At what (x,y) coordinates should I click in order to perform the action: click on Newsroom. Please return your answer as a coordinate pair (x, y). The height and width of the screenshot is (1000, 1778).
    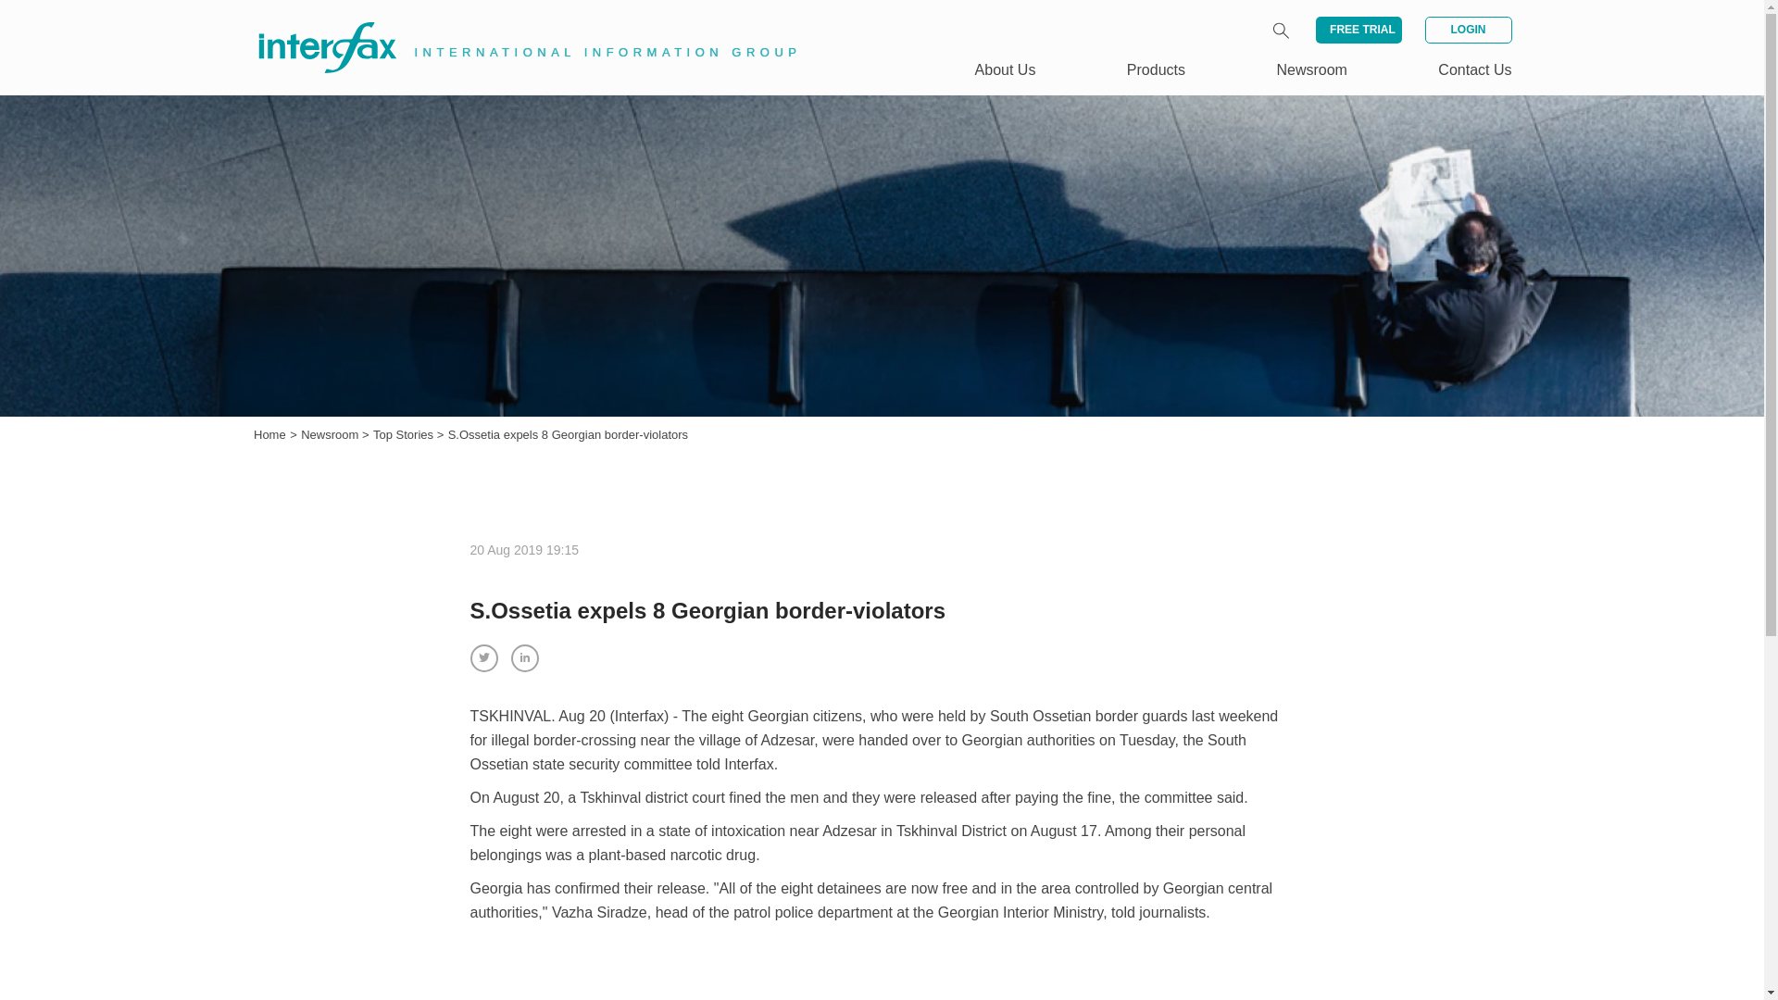
    Looking at the image, I should click on (332, 435).